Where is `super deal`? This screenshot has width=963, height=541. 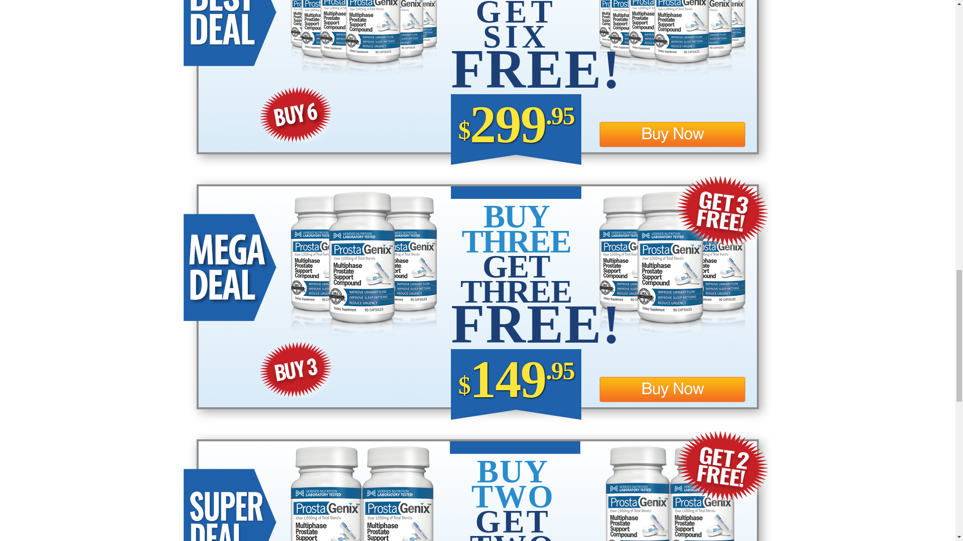
super deal is located at coordinates (230, 505).